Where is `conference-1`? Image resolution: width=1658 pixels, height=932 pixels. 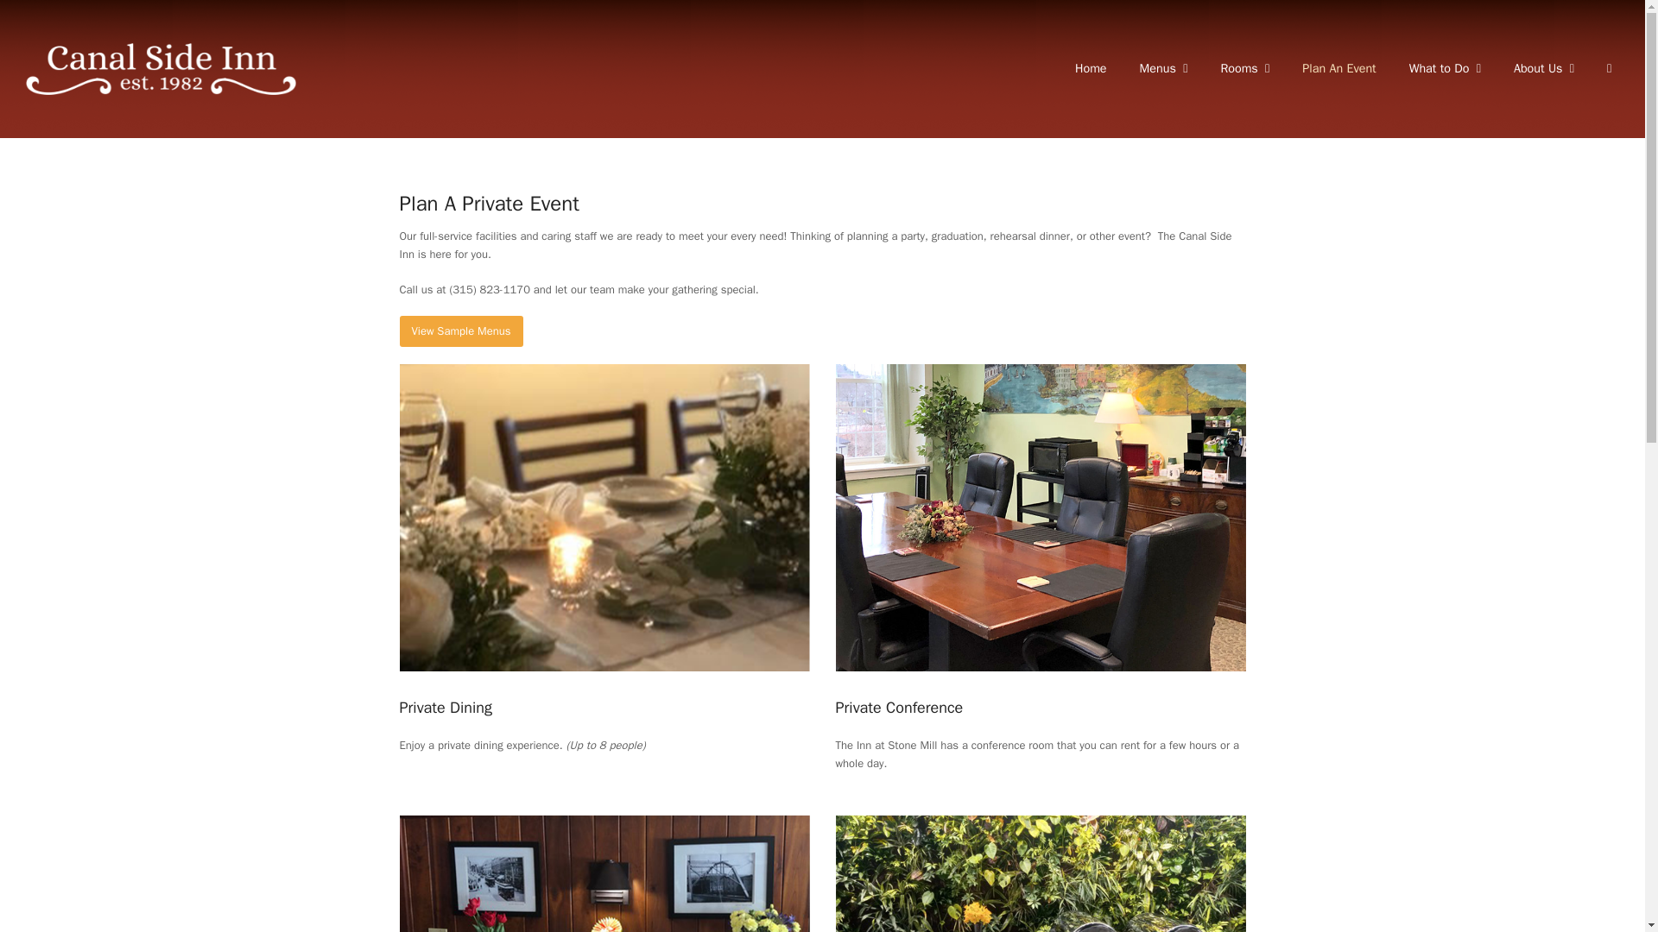
conference-1 is located at coordinates (1041, 518).